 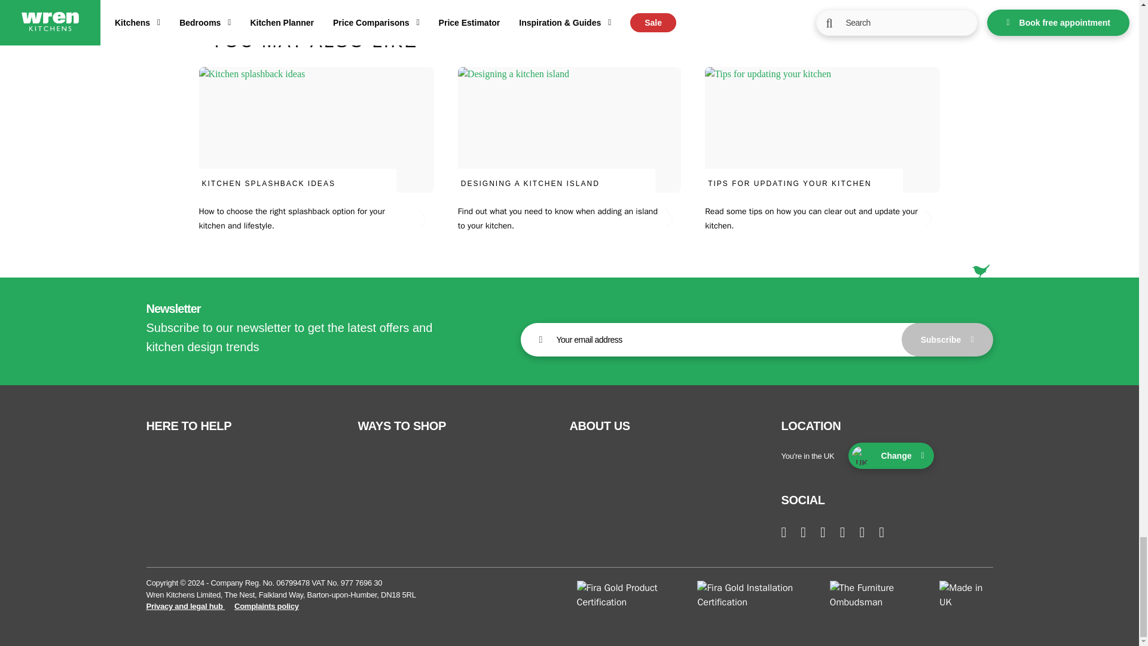 I want to click on Designing a kitchen island , so click(x=569, y=150).